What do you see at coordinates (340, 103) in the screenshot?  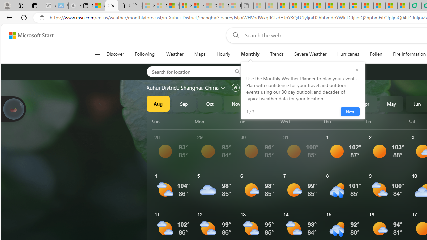 I see `Mar` at bounding box center [340, 103].